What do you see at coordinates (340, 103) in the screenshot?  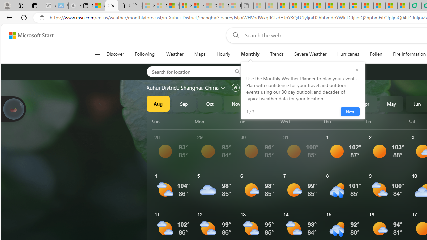 I see `Mar` at bounding box center [340, 103].